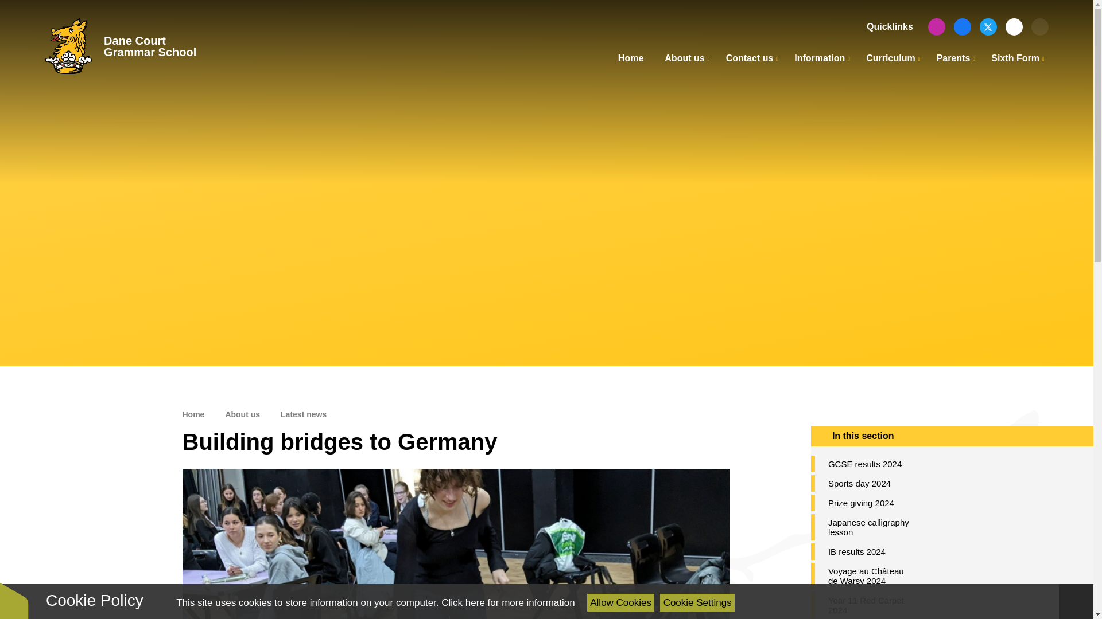 The height and width of the screenshot is (619, 1102). Describe the element at coordinates (887, 26) in the screenshot. I see `Quicklinks` at that location.